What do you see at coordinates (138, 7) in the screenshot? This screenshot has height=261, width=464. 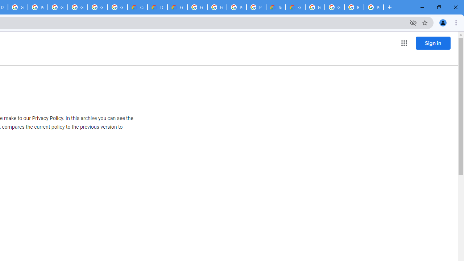 I see `Customer Care | Google Cloud` at bounding box center [138, 7].